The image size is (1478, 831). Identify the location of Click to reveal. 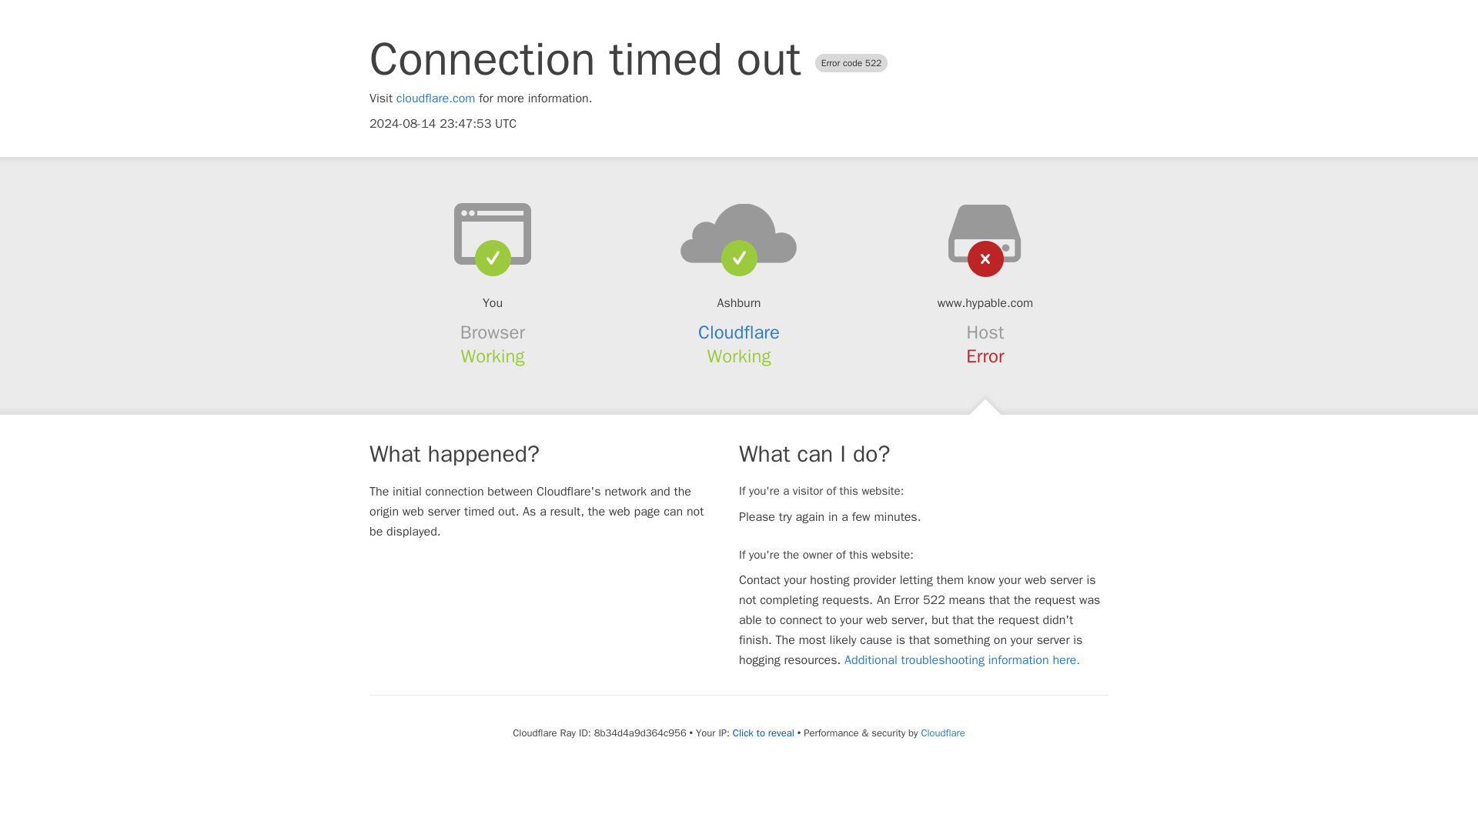
(764, 733).